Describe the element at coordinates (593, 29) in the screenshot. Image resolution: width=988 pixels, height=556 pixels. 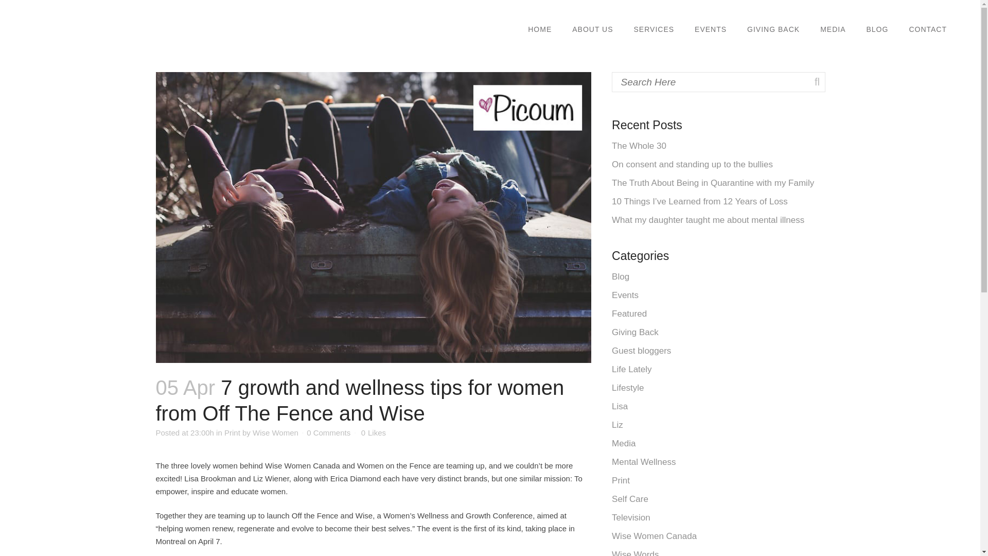
I see `ABOUT US` at that location.